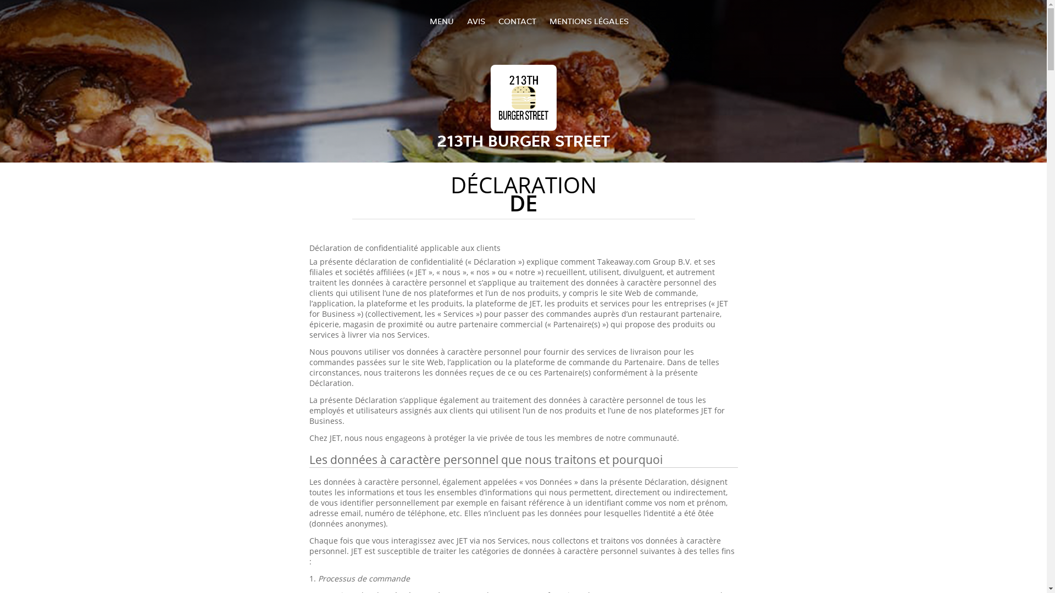 This screenshot has height=593, width=1055. What do you see at coordinates (476, 21) in the screenshot?
I see `AVIS` at bounding box center [476, 21].